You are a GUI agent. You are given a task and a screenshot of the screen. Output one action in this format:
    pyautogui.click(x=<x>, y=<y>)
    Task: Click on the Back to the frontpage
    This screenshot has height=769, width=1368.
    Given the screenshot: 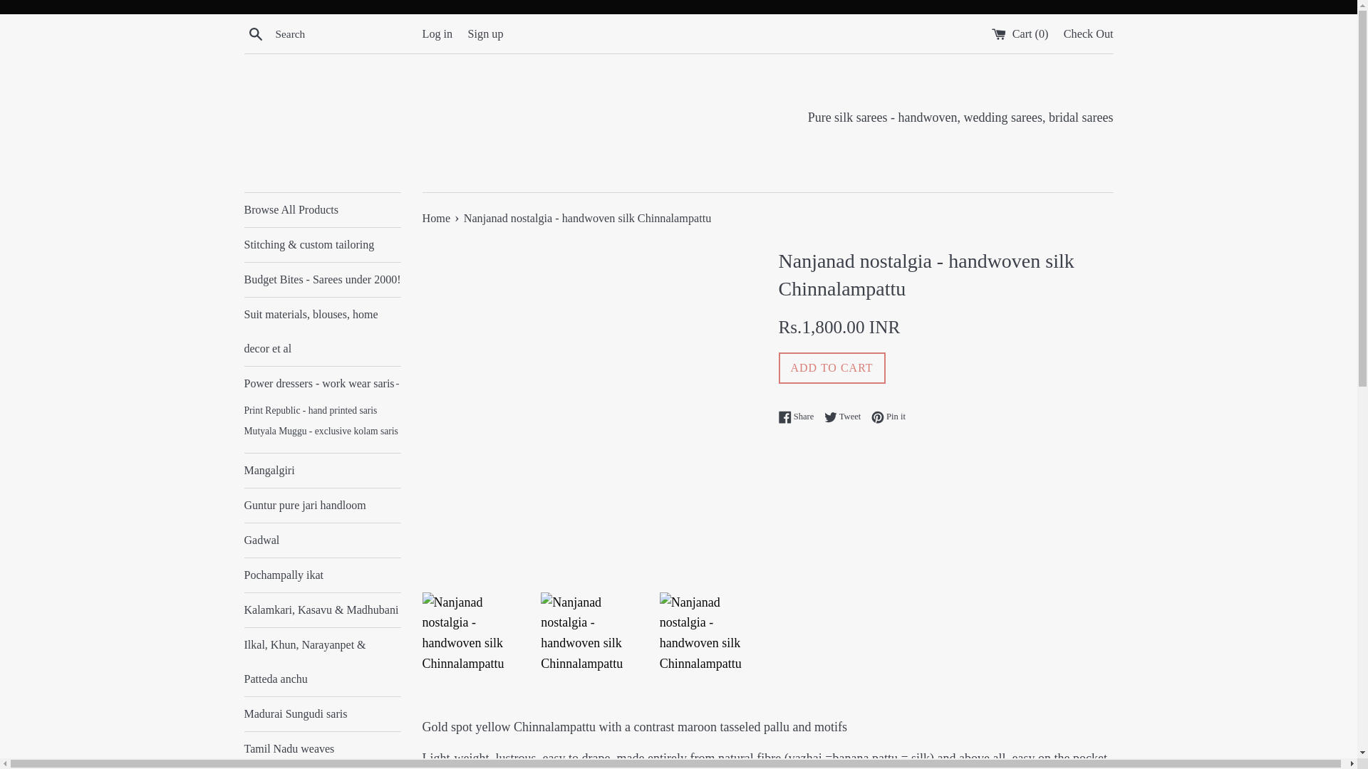 What is the action you would take?
    pyautogui.click(x=437, y=219)
    